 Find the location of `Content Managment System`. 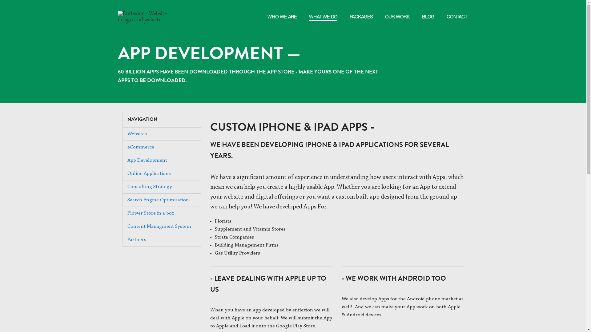

Content Managment System is located at coordinates (159, 226).